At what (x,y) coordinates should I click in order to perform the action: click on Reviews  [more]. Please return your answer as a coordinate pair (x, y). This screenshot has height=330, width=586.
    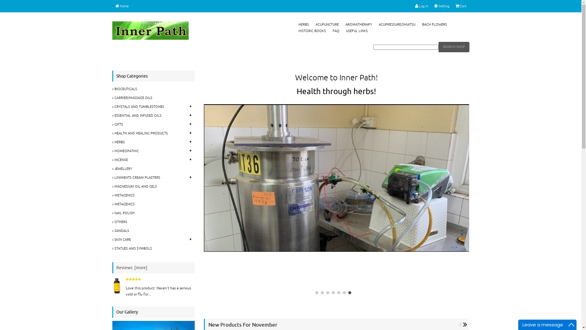
    Looking at the image, I should click on (132, 268).